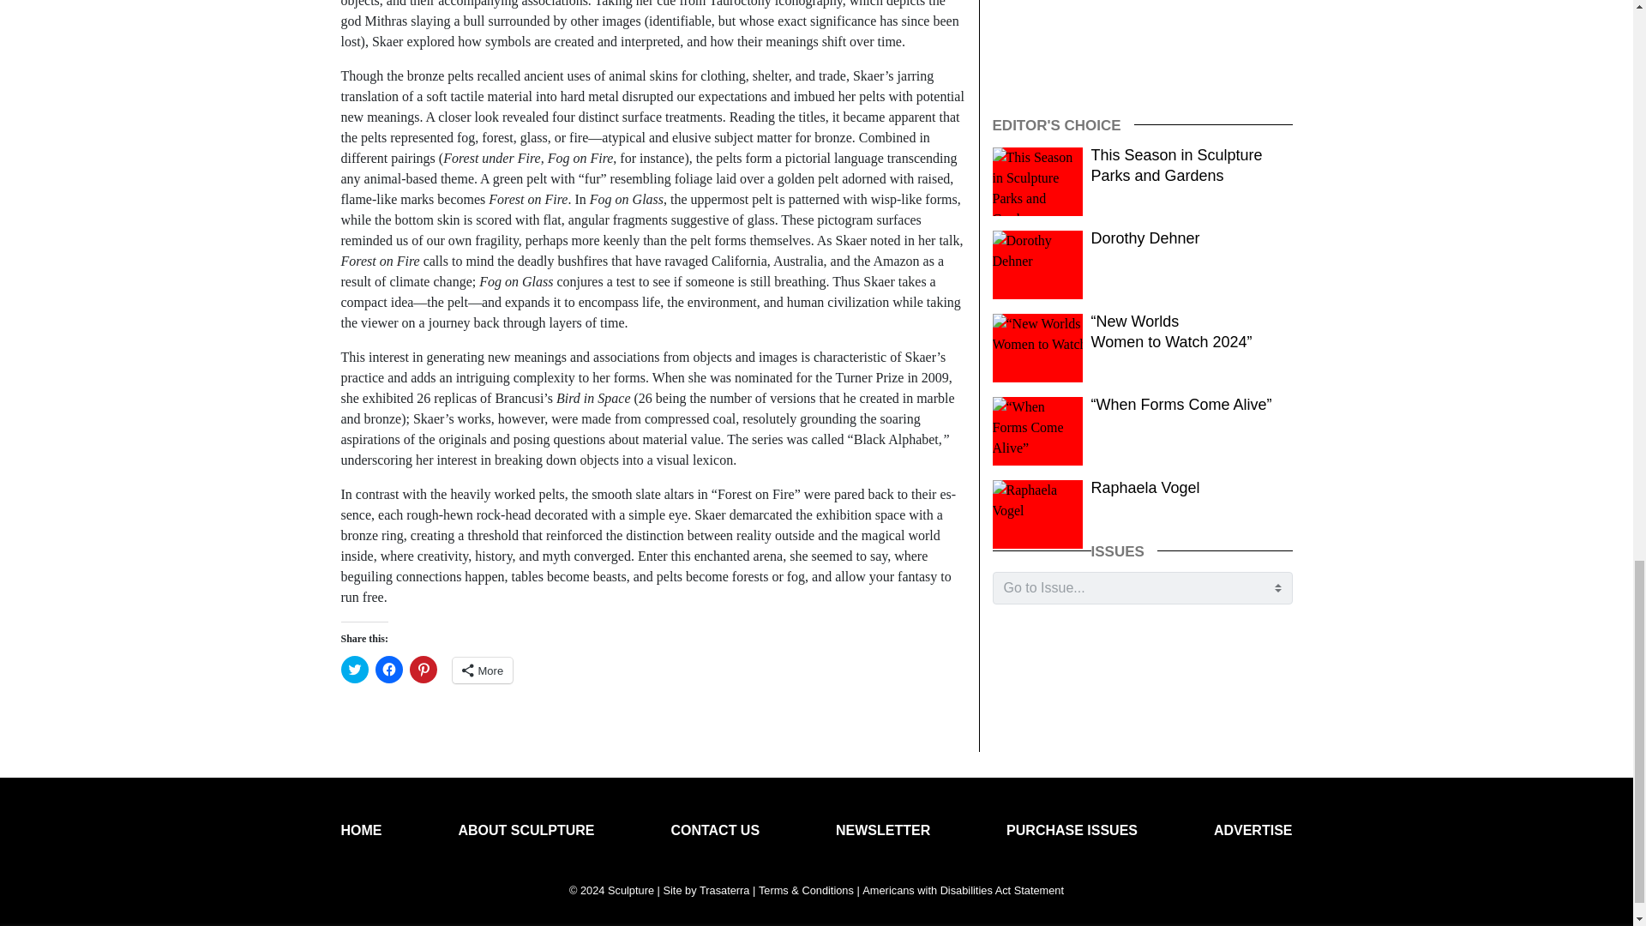 This screenshot has width=1646, height=926. I want to click on Click to share on Pinterest, so click(424, 669).